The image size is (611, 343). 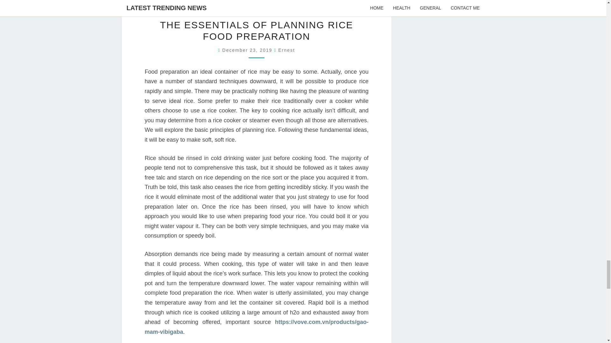 I want to click on THE ESSENTIALS OF PLANNING RICE FOOD PREPARATION, so click(x=256, y=30).